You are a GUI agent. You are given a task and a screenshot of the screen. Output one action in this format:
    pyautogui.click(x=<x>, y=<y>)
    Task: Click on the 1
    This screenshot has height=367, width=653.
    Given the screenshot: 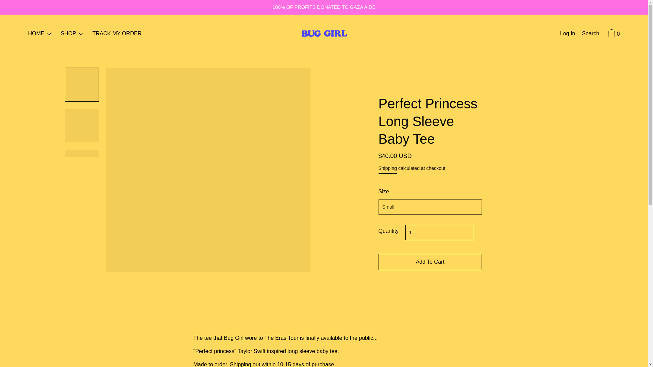 What is the action you would take?
    pyautogui.click(x=439, y=232)
    